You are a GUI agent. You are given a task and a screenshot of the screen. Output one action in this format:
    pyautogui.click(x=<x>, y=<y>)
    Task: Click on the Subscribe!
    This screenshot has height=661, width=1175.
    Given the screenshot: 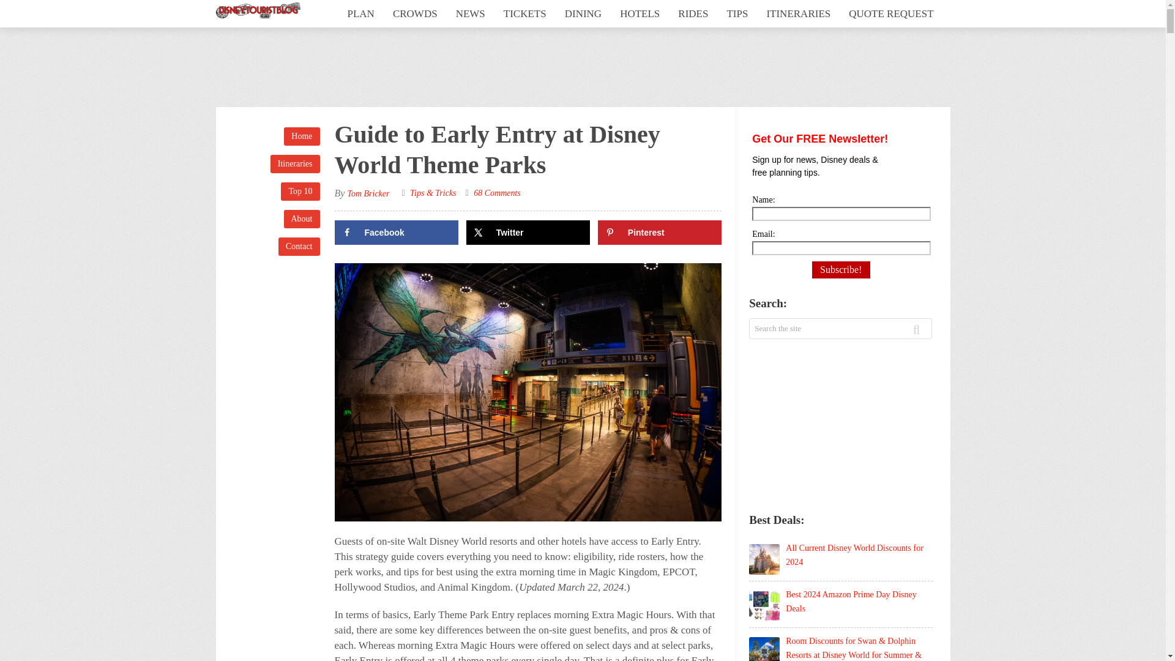 What is the action you would take?
    pyautogui.click(x=840, y=269)
    